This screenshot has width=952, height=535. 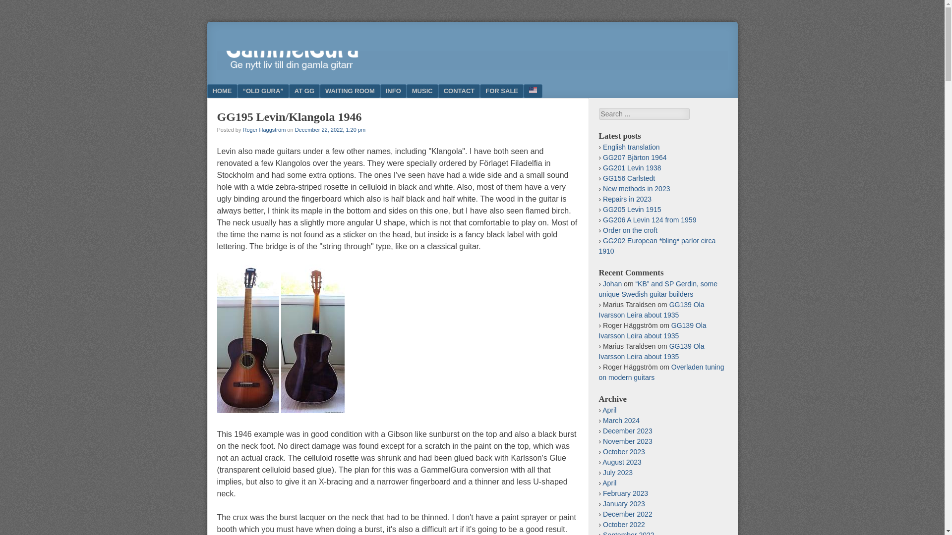 I want to click on HOME, so click(x=222, y=91).